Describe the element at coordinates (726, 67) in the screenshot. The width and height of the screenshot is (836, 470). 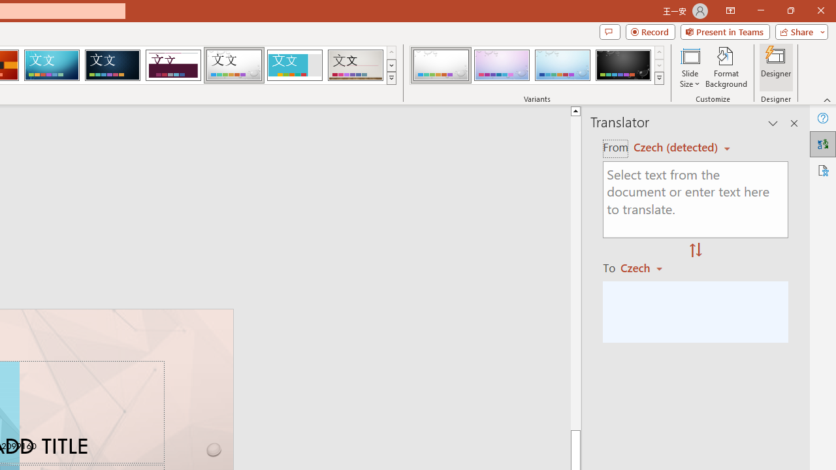
I see `Format Background` at that location.